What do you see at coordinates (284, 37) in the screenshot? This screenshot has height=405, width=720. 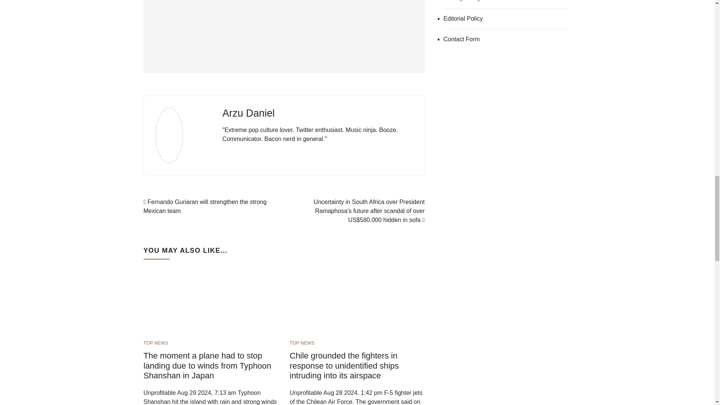 I see `Advertisement` at bounding box center [284, 37].